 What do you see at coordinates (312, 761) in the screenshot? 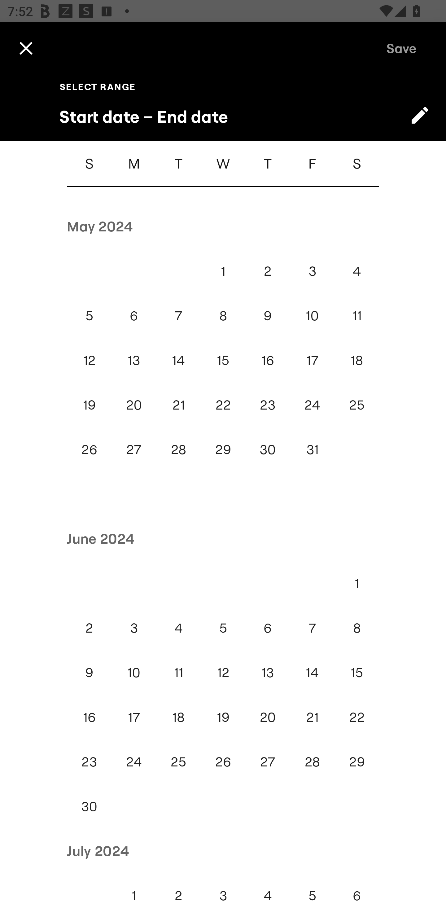
I see `28 Fri, Jun 28` at bounding box center [312, 761].